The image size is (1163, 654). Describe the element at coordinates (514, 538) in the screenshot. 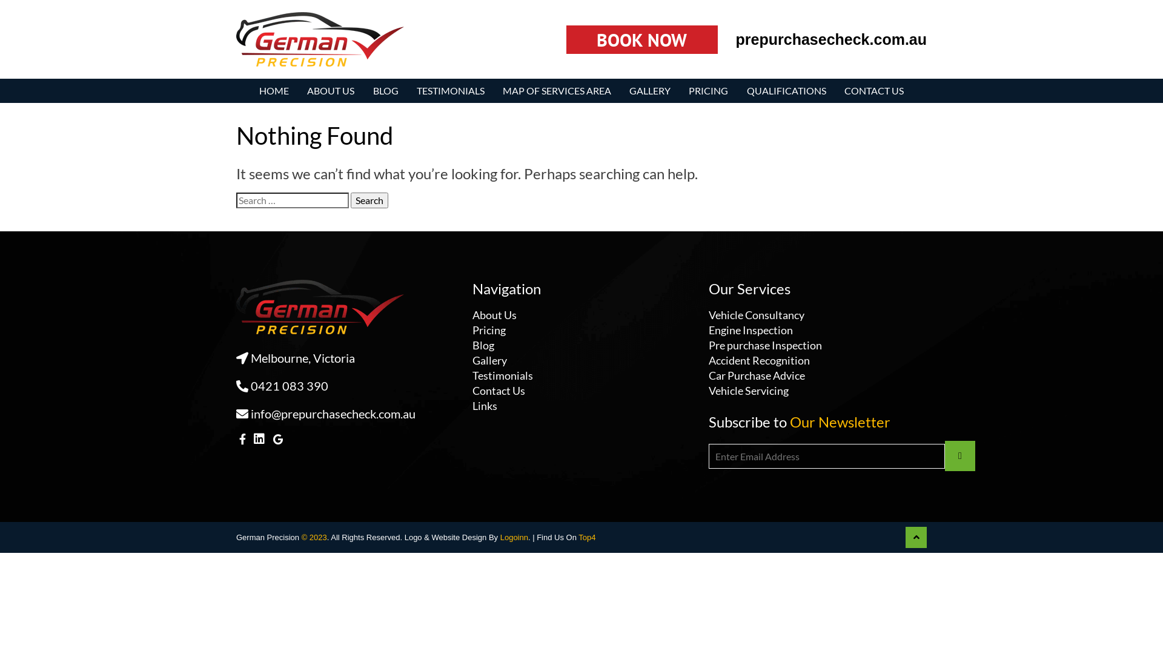

I see `Logoinn` at that location.